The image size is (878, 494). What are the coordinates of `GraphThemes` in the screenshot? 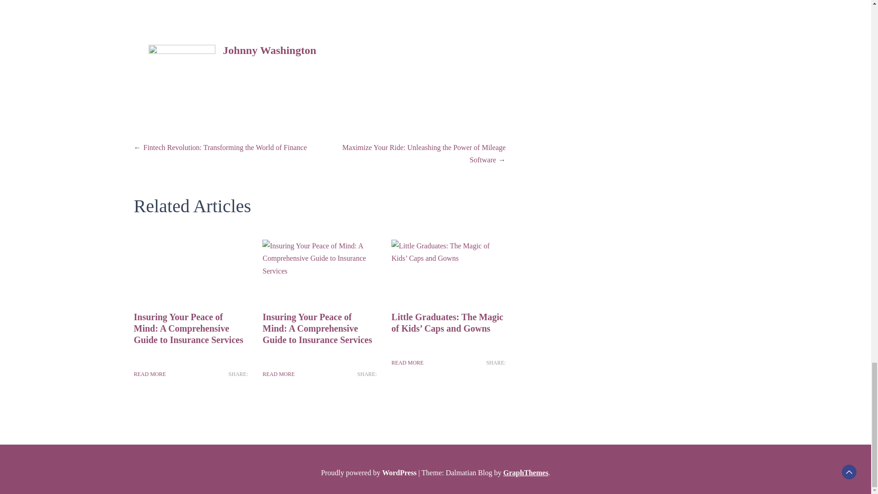 It's located at (525, 473).